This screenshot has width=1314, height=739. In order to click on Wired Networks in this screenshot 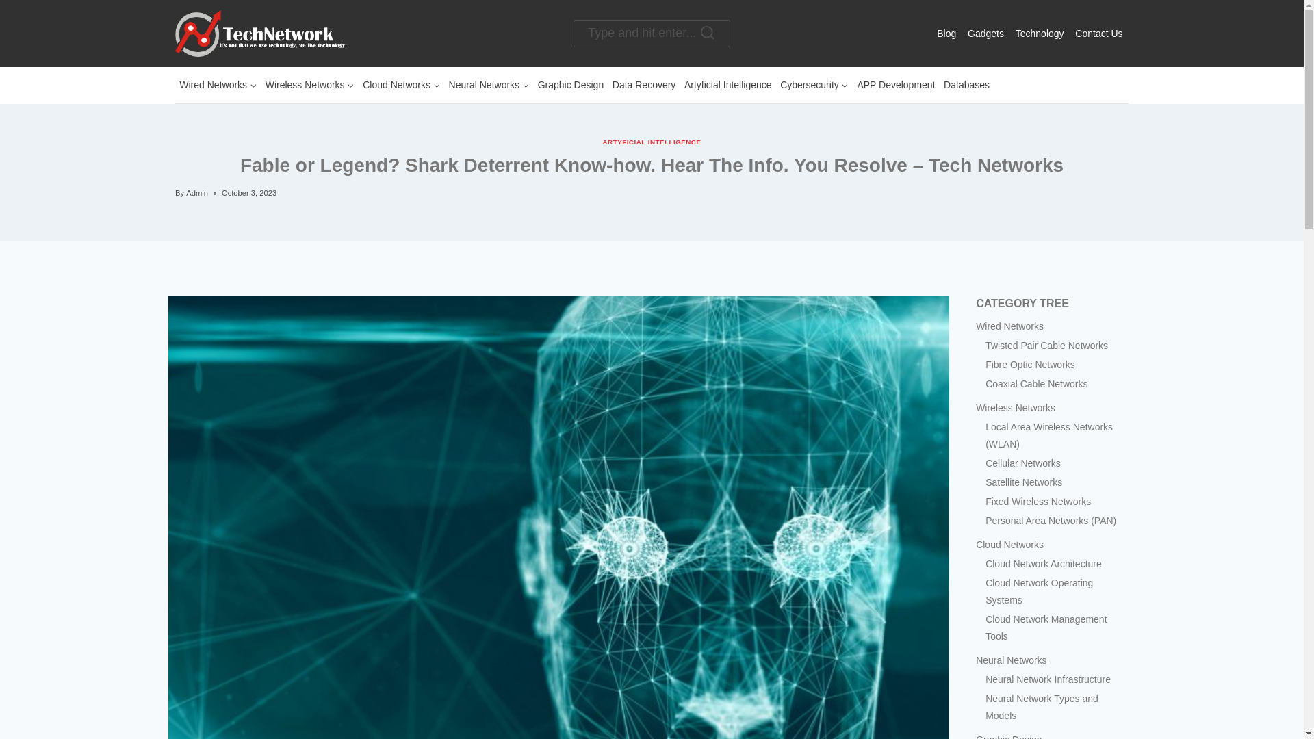, I will do `click(218, 85)`.